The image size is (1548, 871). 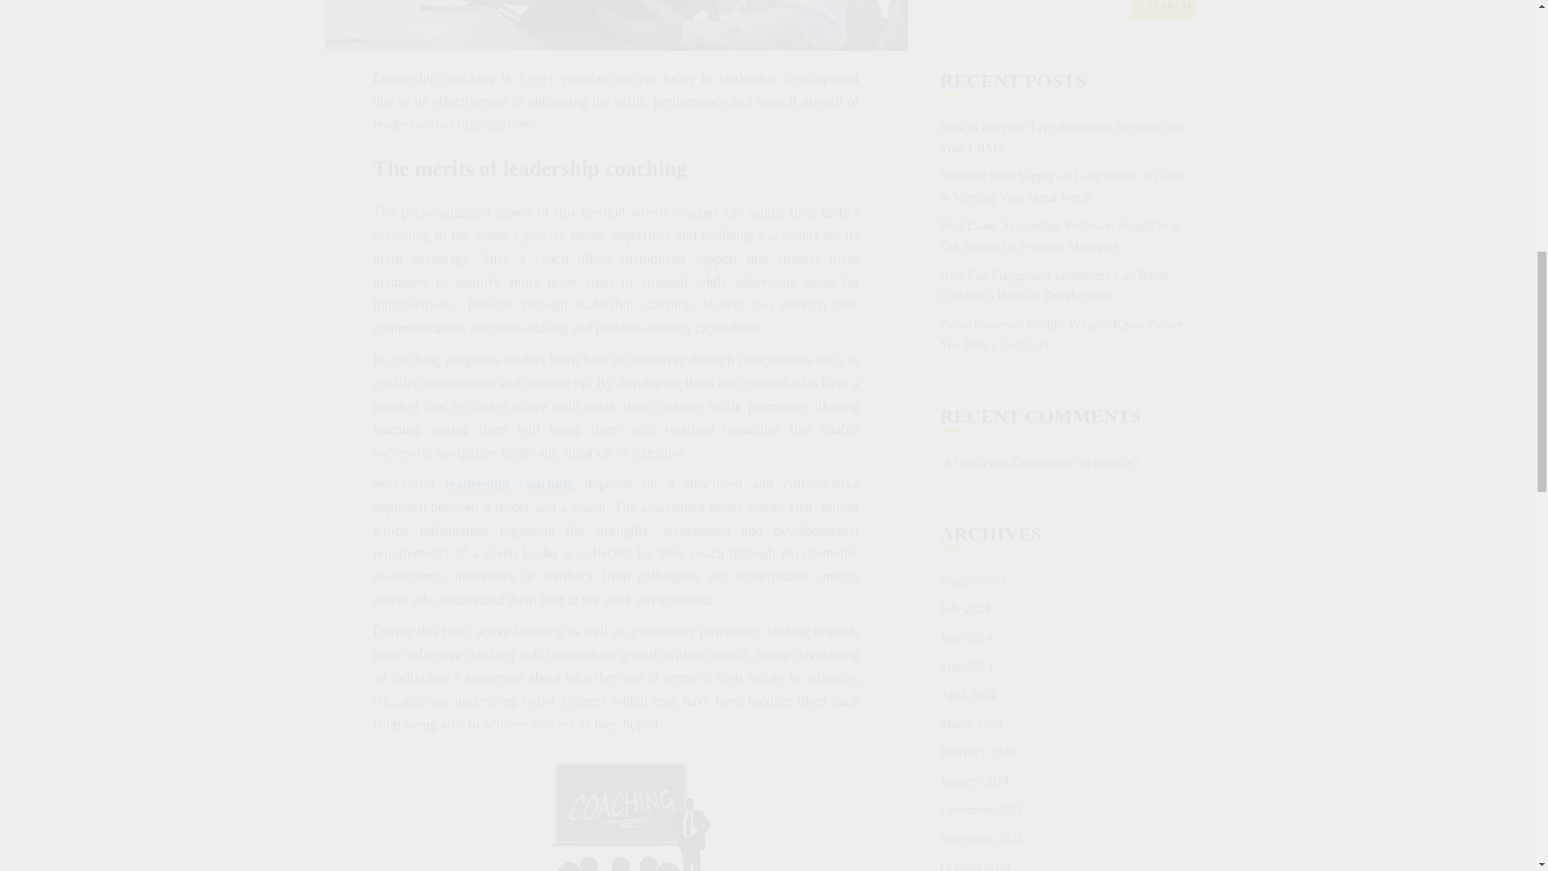 I want to click on May 2024, so click(x=966, y=284).